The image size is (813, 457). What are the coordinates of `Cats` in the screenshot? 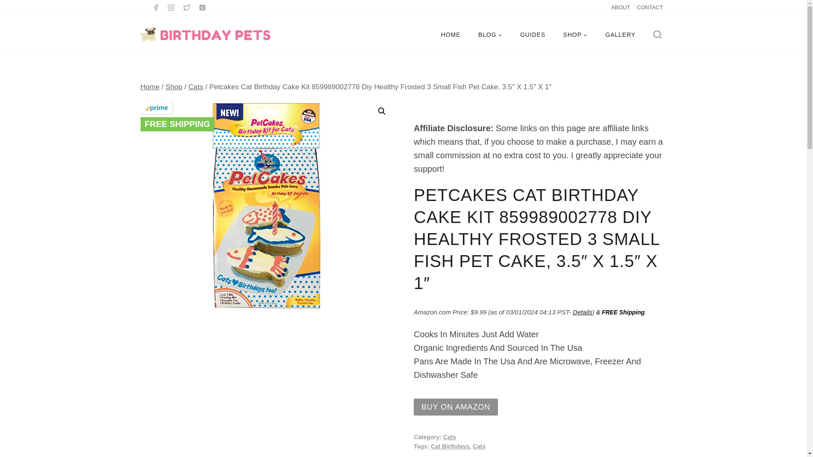 It's located at (196, 86).